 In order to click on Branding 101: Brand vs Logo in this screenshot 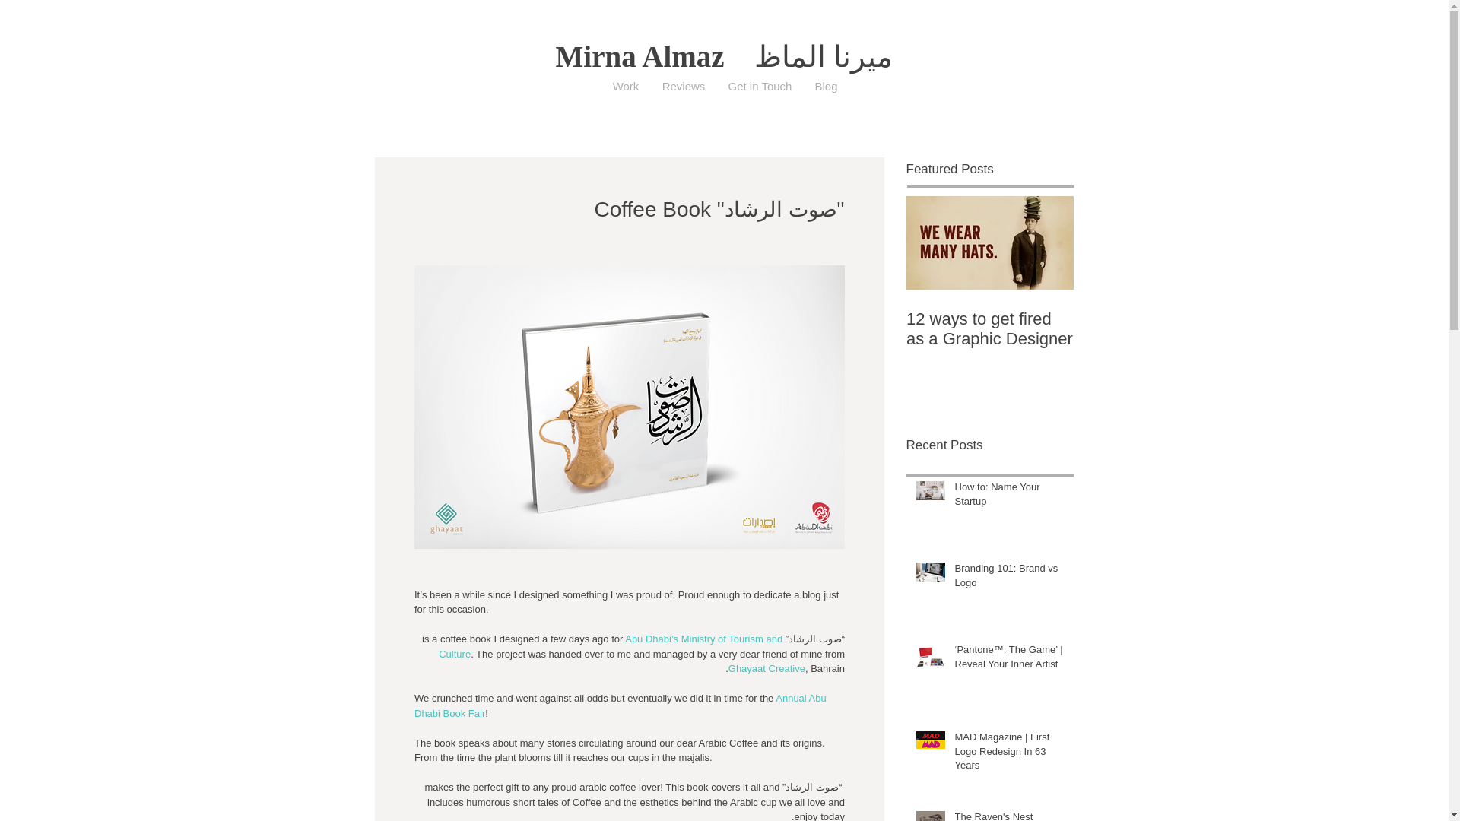, I will do `click(1009, 578)`.